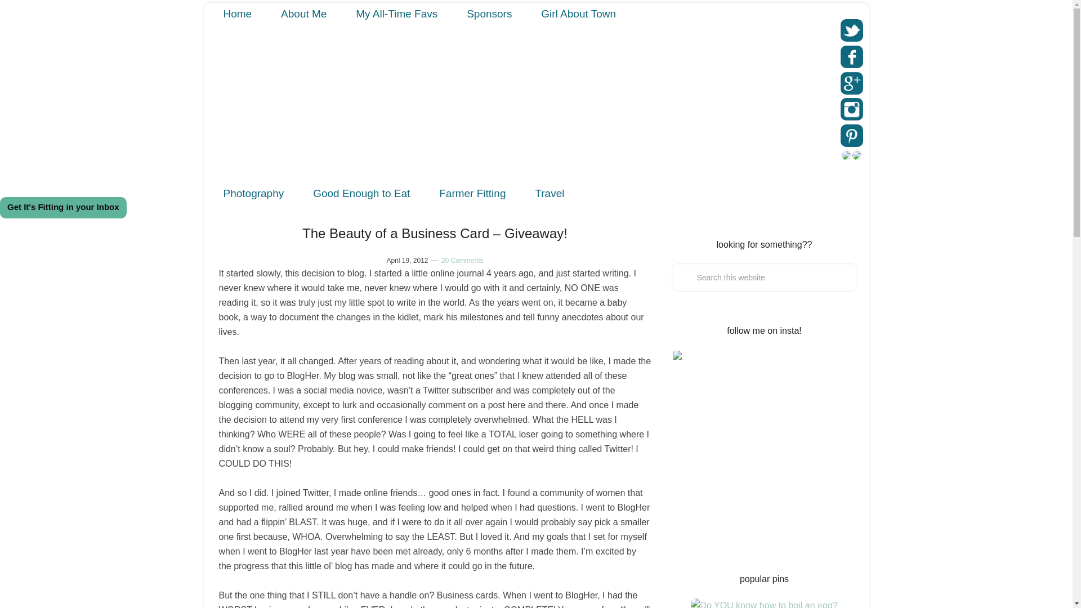 This screenshot has height=608, width=1081. Describe the element at coordinates (472, 193) in the screenshot. I see `Farmer Fitting` at that location.